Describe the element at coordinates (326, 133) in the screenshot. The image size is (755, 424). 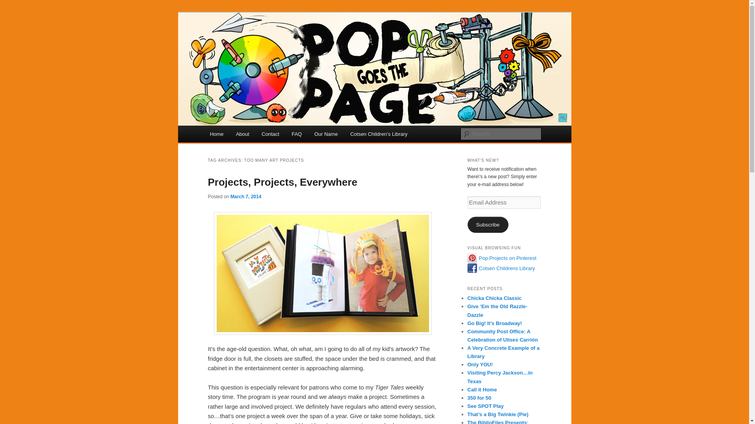
I see `Our Name` at that location.